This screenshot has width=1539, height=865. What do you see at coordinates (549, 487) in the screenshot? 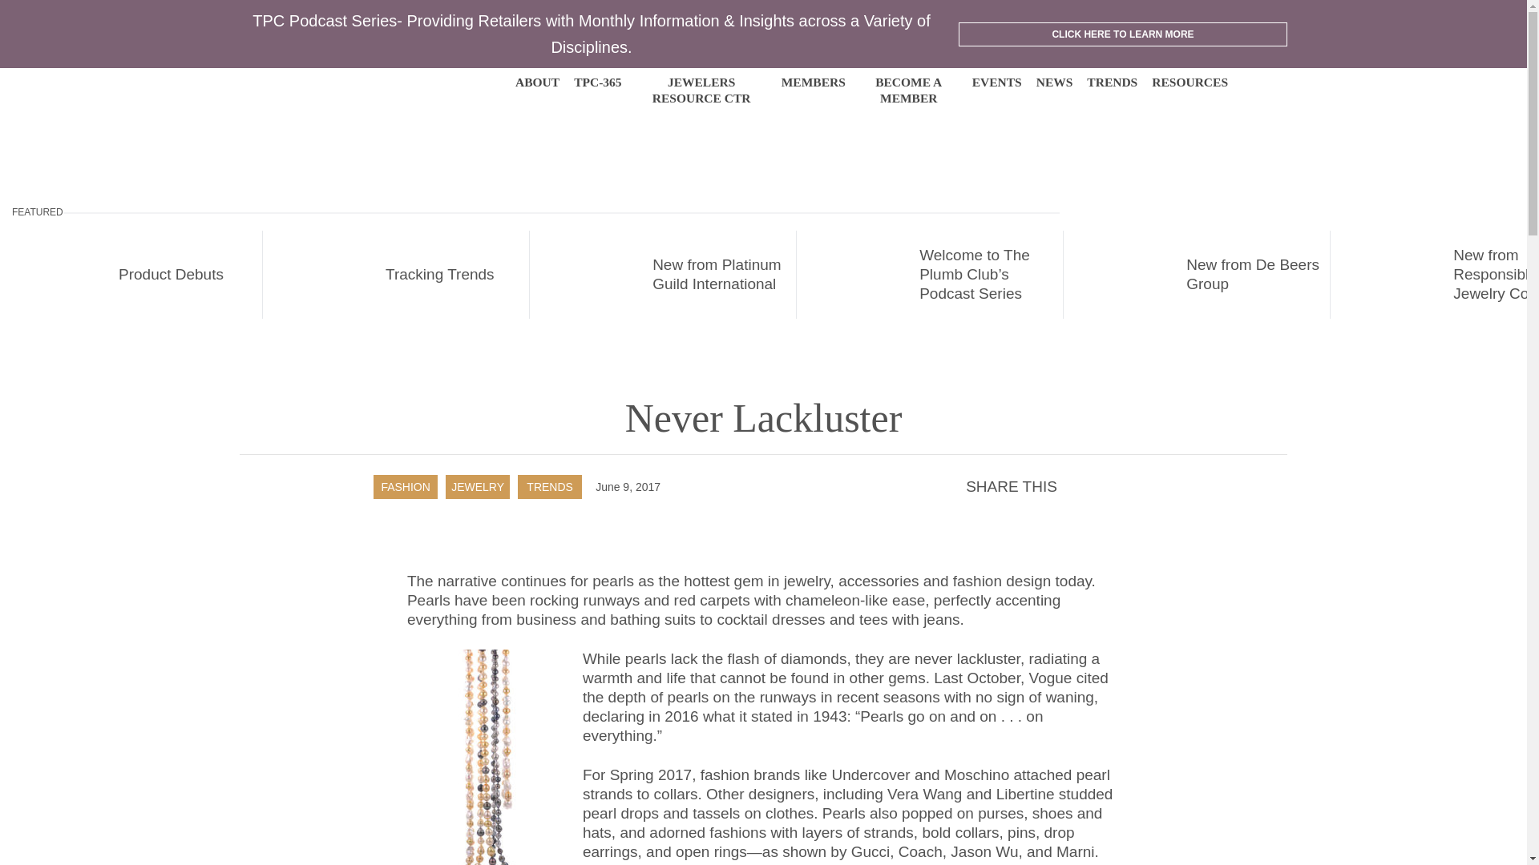
I see `TRENDS` at bounding box center [549, 487].